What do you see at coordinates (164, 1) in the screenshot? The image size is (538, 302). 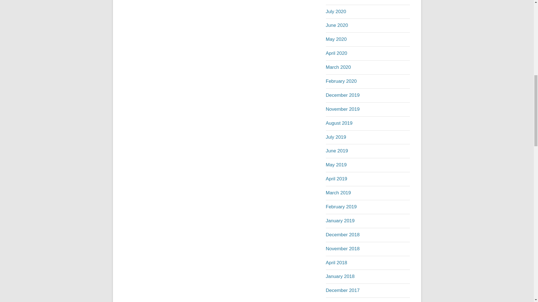 I see `Damaged Boards Cause Data Loss` at bounding box center [164, 1].